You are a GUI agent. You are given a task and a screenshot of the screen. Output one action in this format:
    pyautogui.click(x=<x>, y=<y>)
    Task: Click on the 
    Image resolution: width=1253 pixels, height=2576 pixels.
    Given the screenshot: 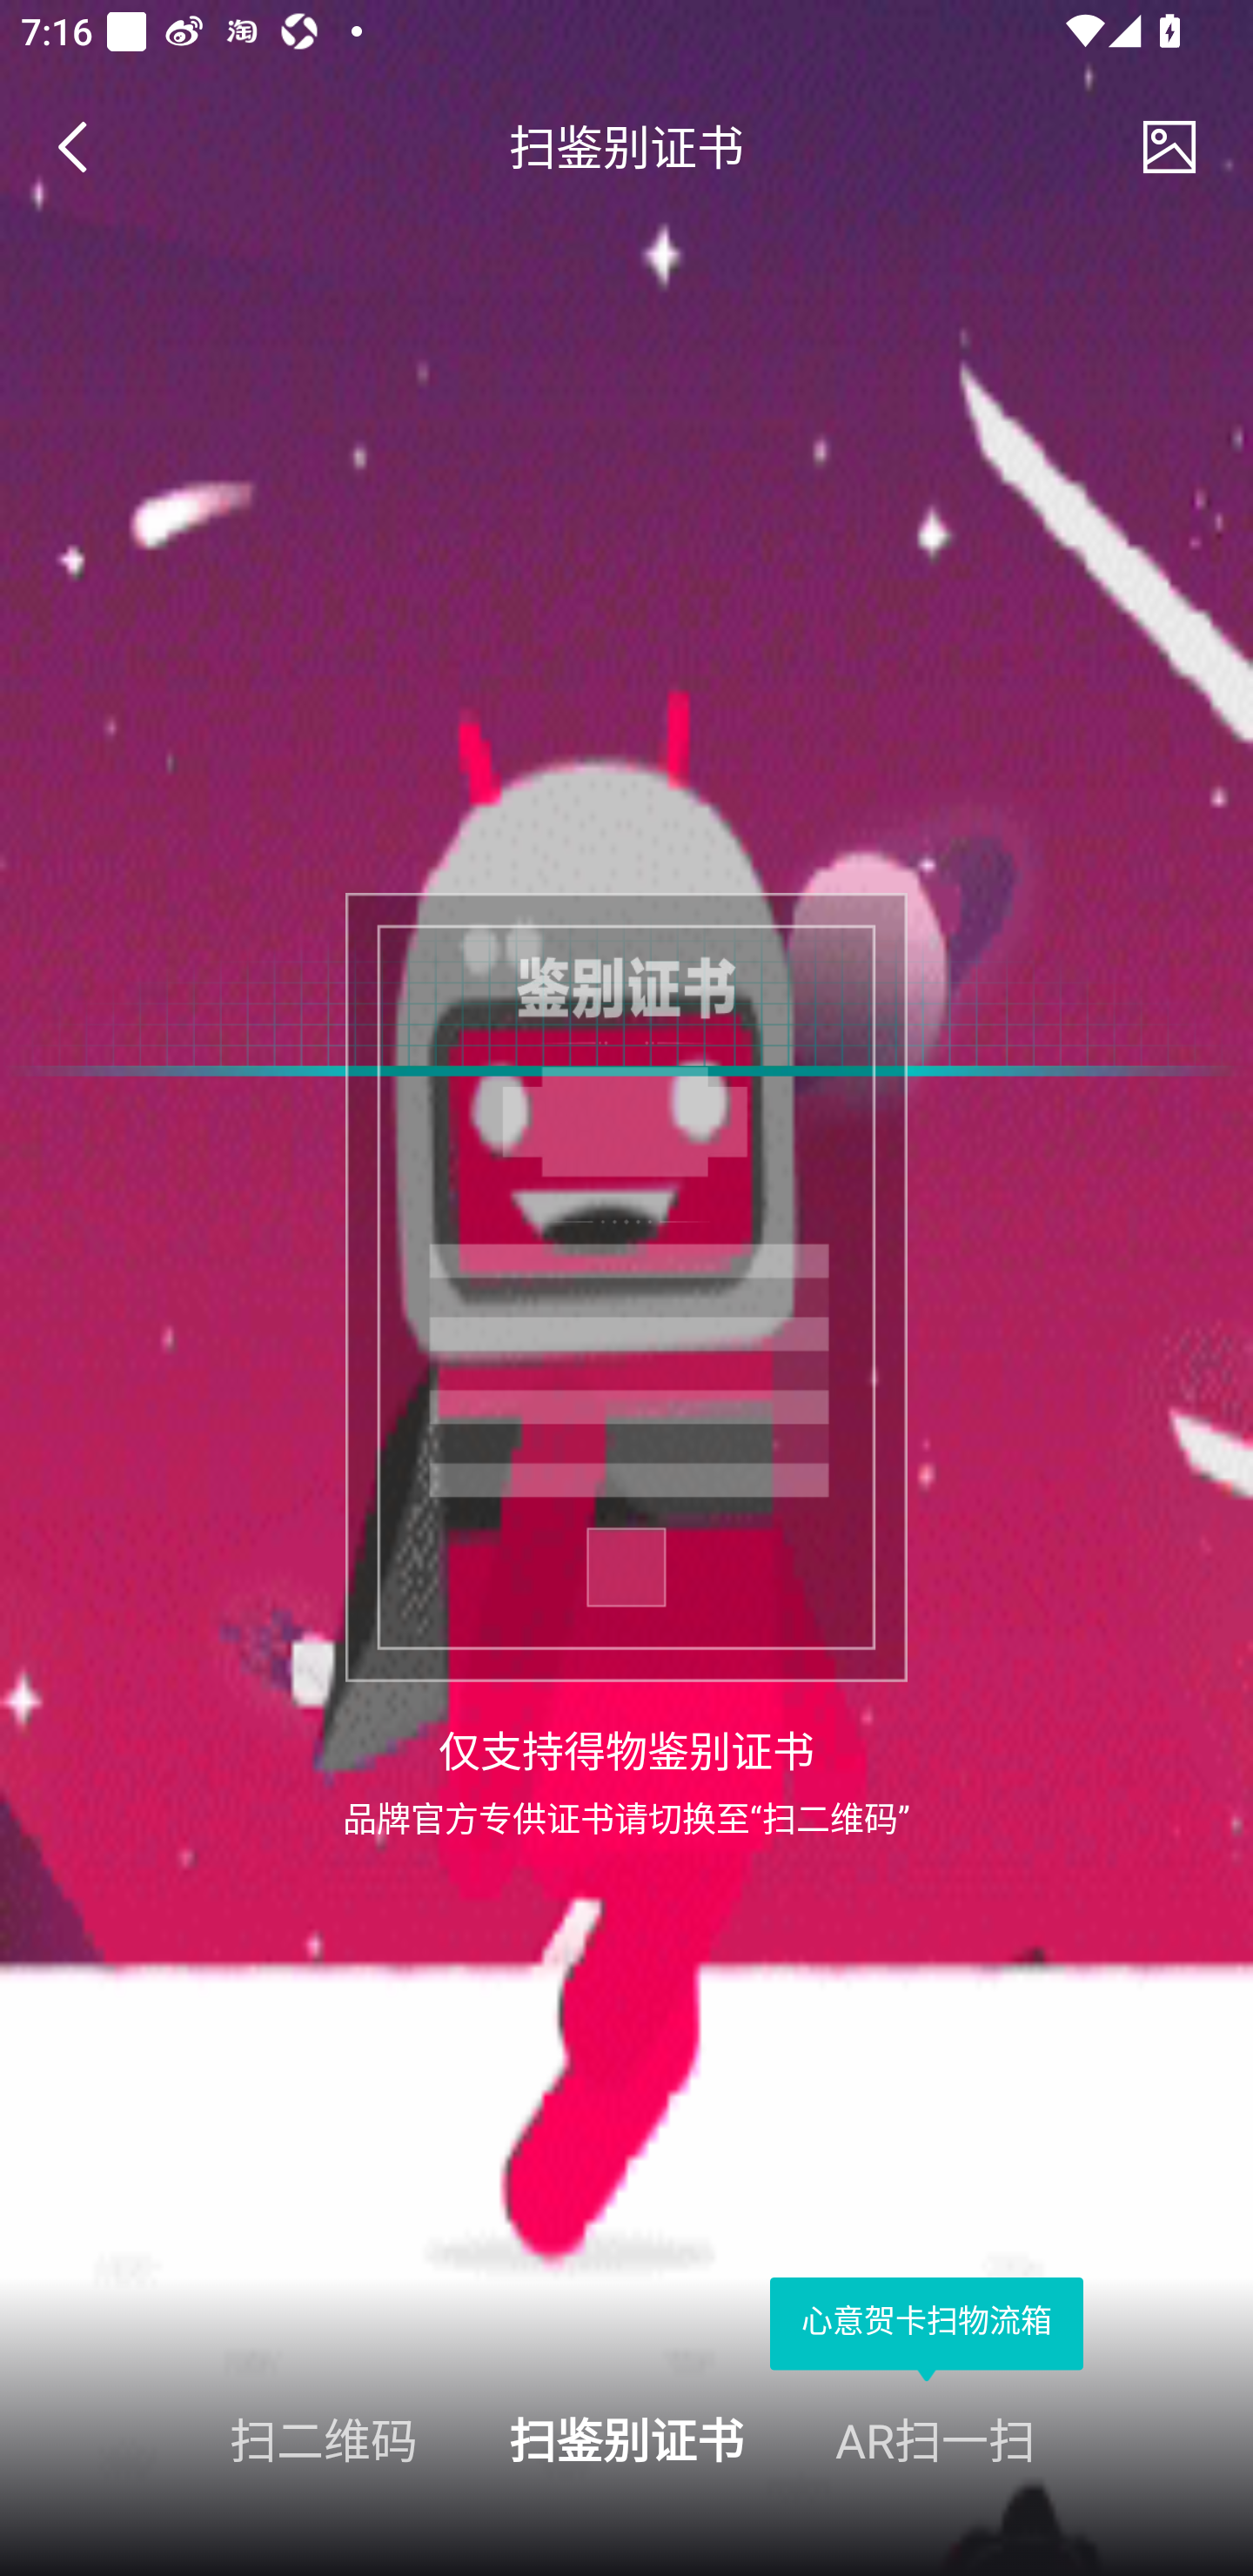 What is the action you would take?
    pyautogui.click(x=1169, y=148)
    